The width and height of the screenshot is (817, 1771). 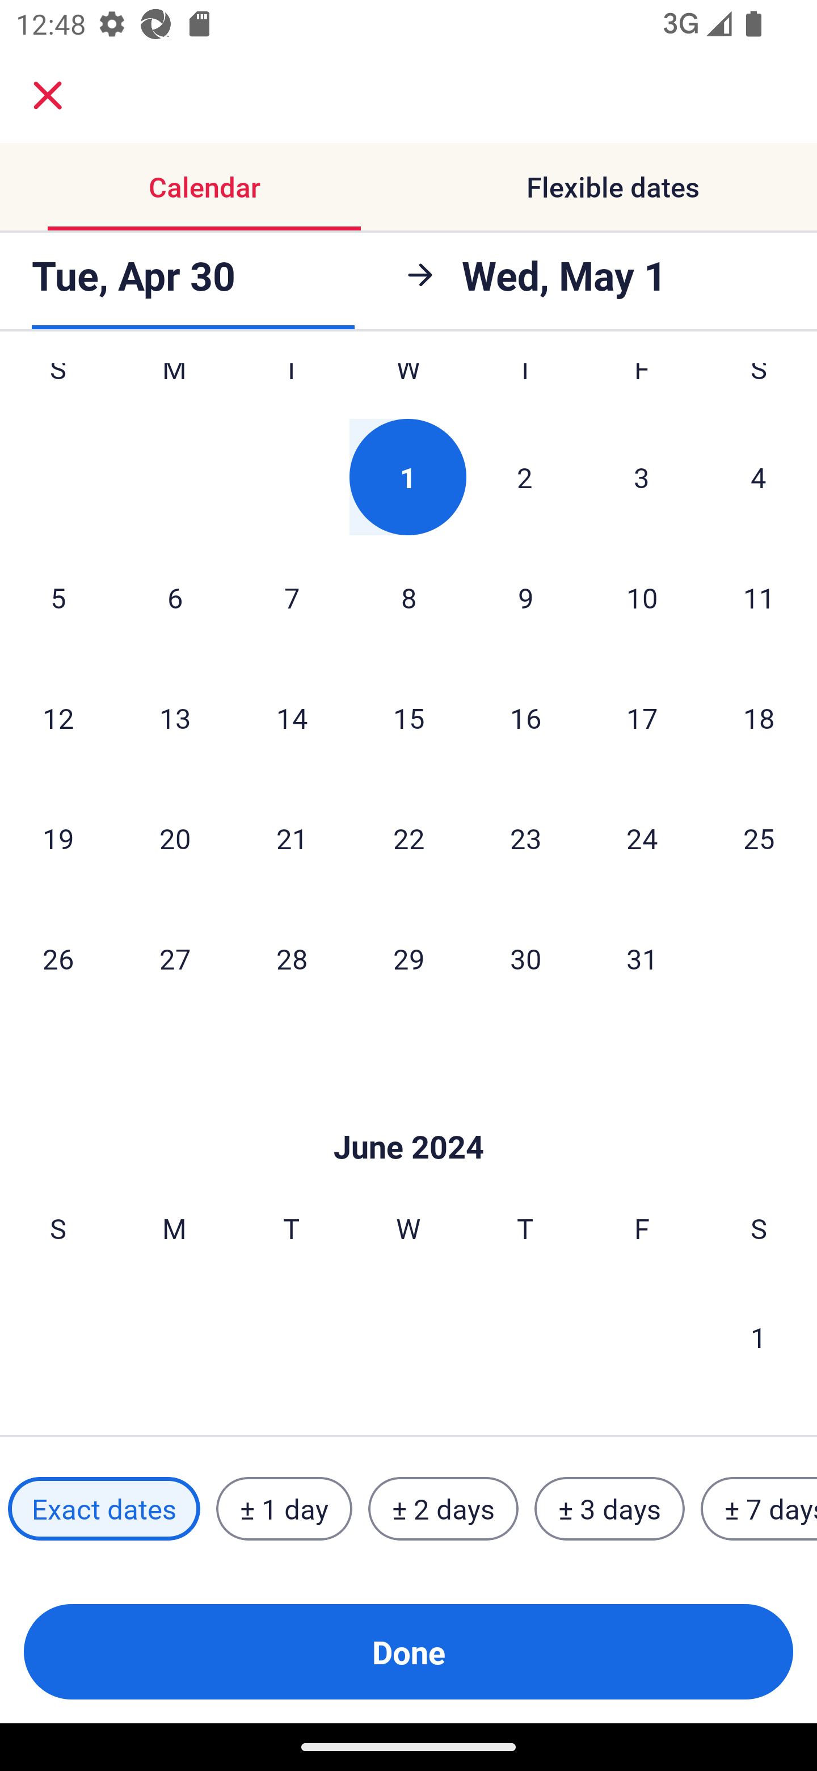 I want to click on 5 Sunday, May 5, 2024, so click(x=58, y=597).